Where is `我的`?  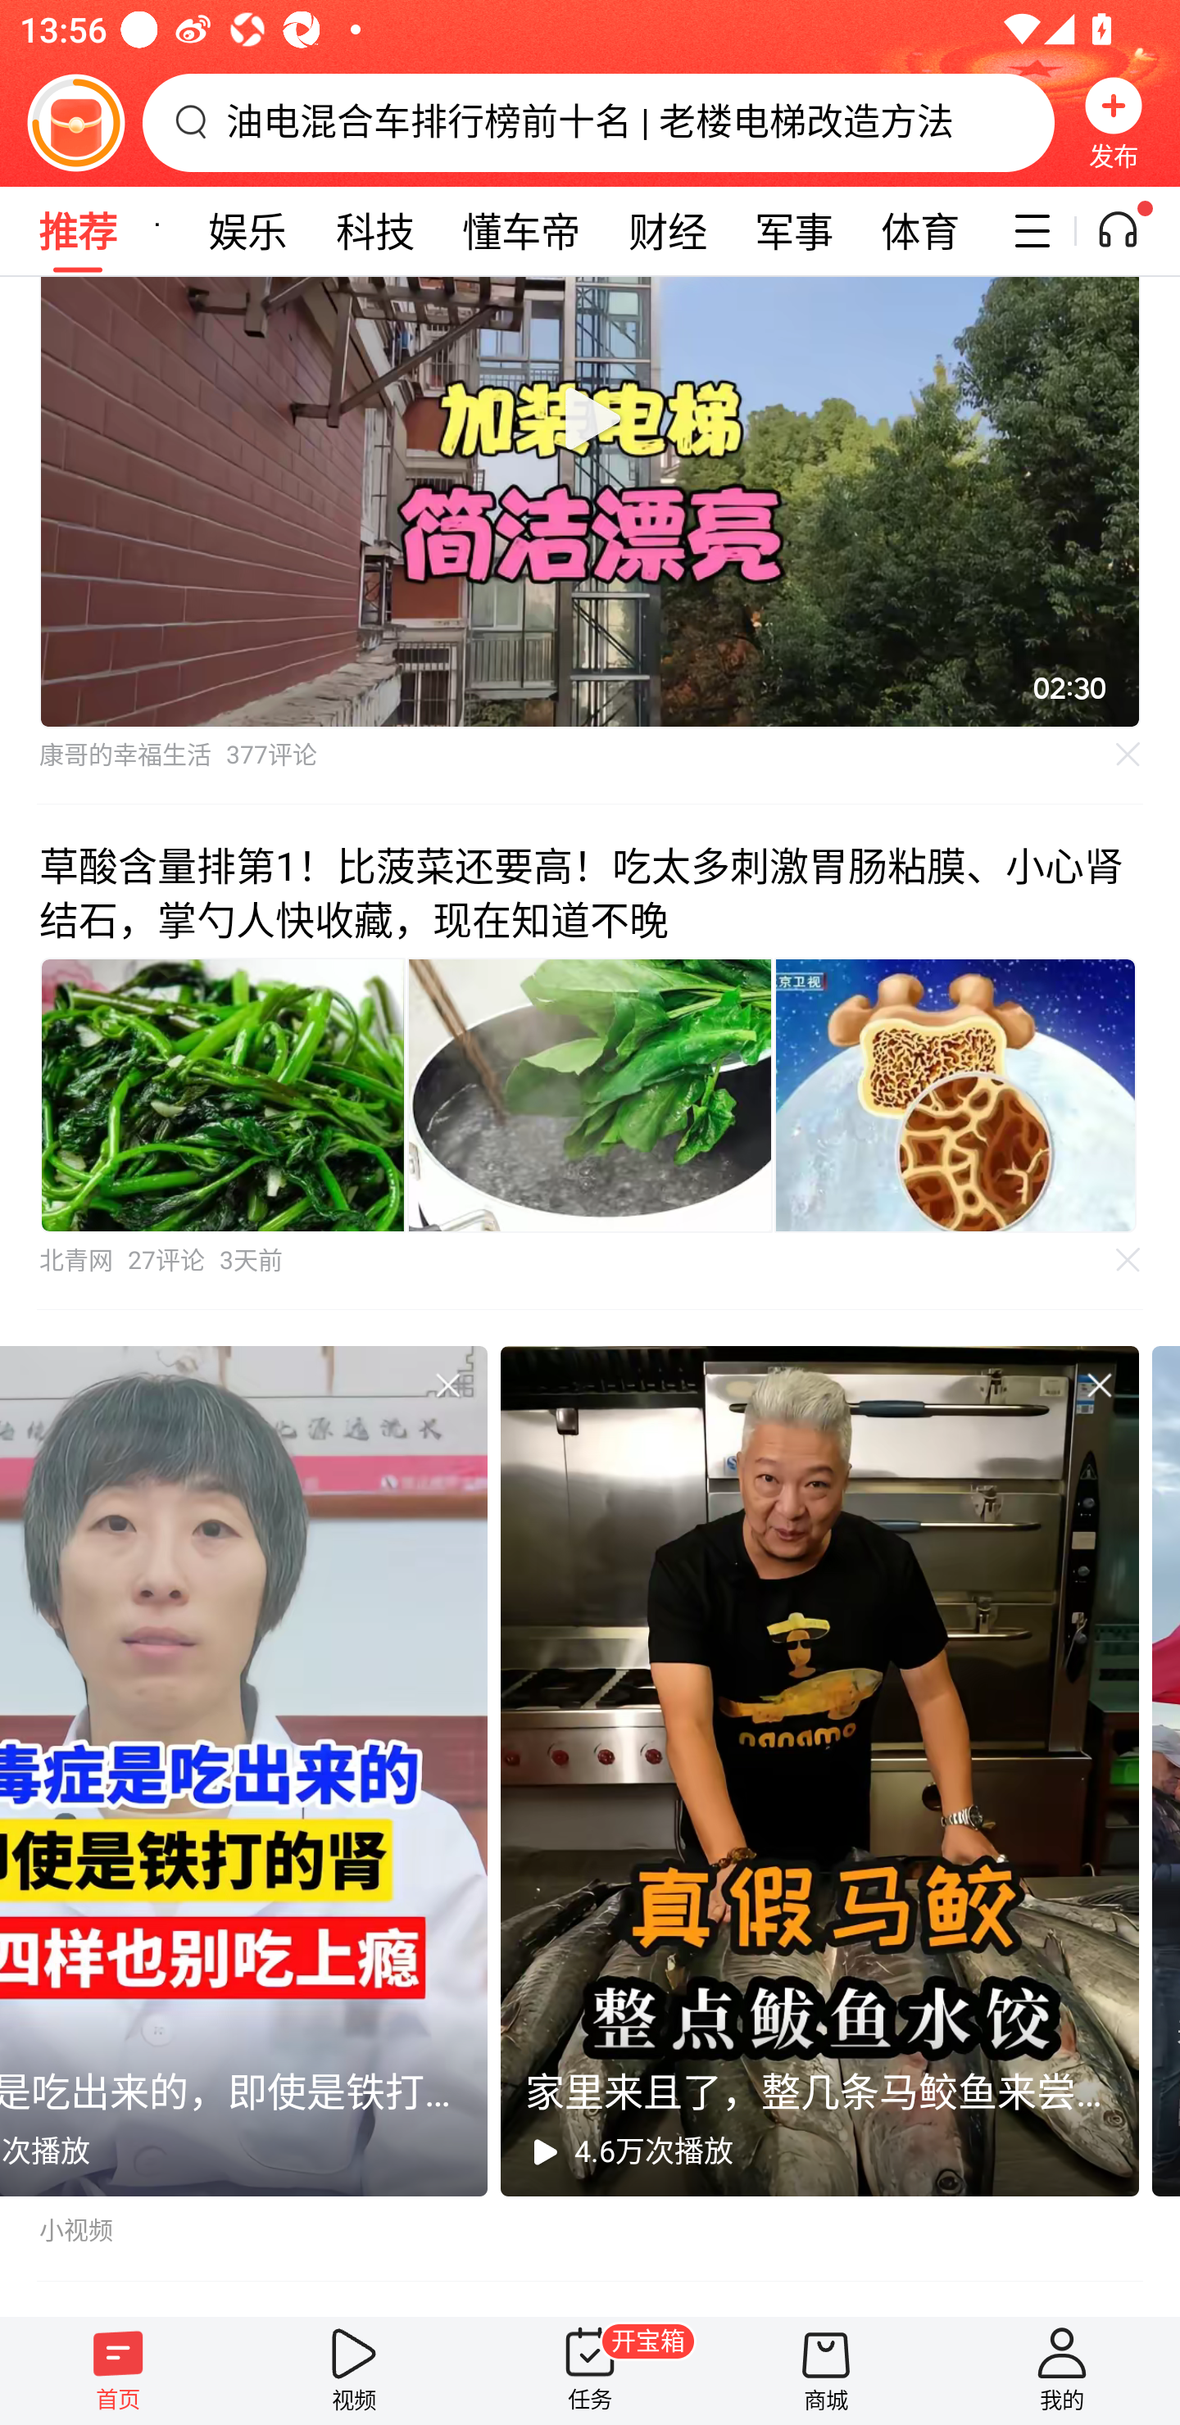
我的 is located at coordinates (1062, 2370).